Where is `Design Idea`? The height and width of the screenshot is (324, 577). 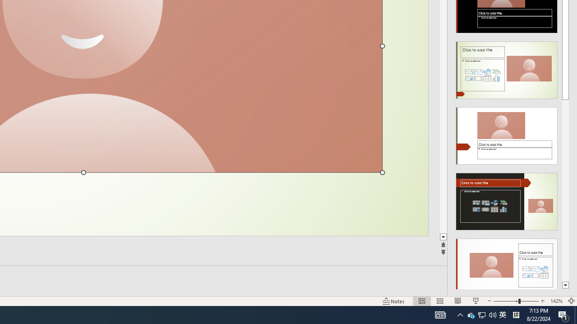
Design Idea is located at coordinates (507, 264).